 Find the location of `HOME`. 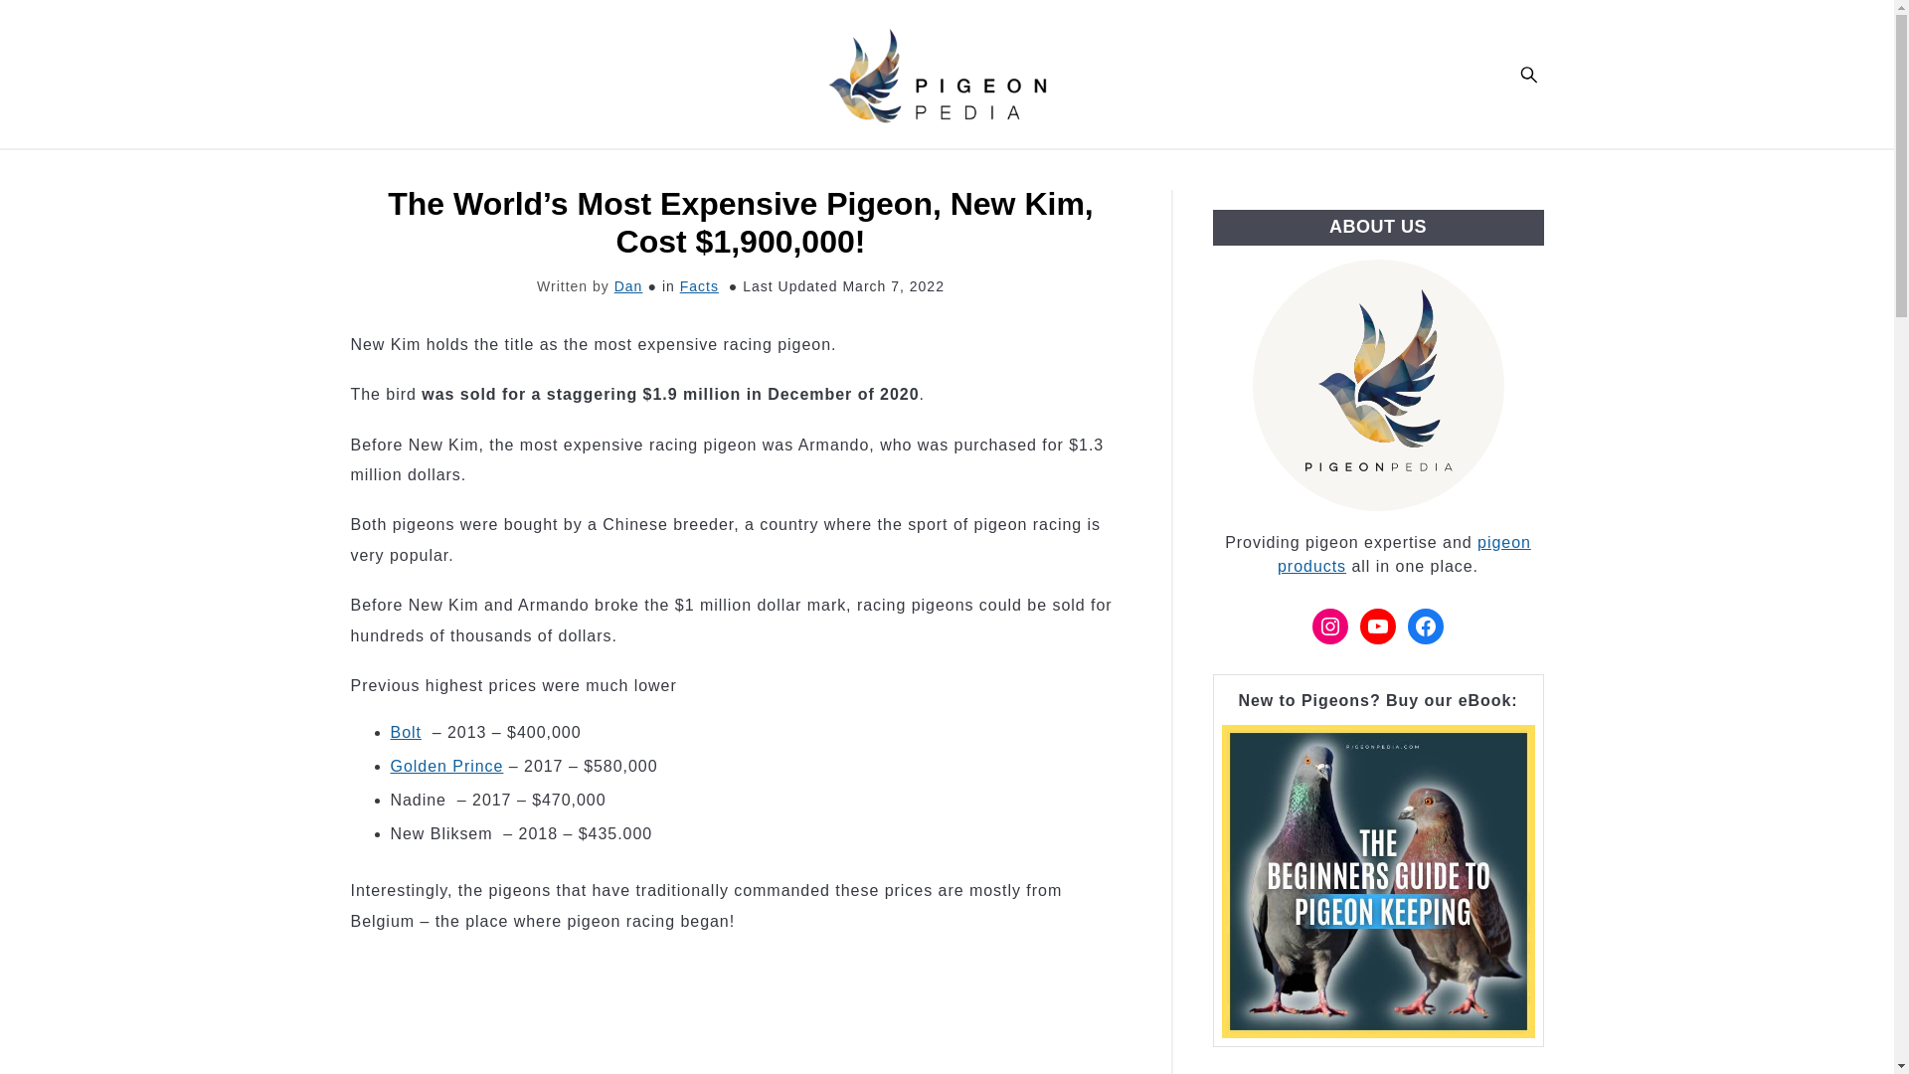

HOME is located at coordinates (701, 169).